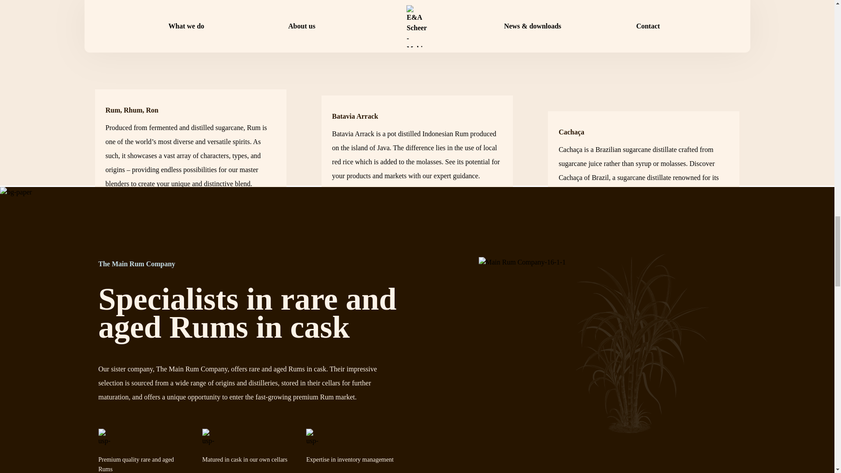  I want to click on Learn more, so click(373, 202).